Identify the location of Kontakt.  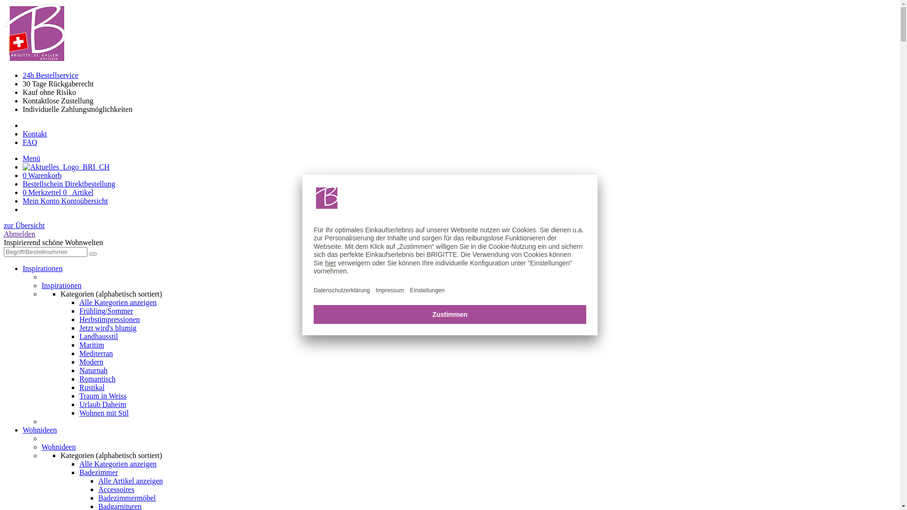
(35, 134).